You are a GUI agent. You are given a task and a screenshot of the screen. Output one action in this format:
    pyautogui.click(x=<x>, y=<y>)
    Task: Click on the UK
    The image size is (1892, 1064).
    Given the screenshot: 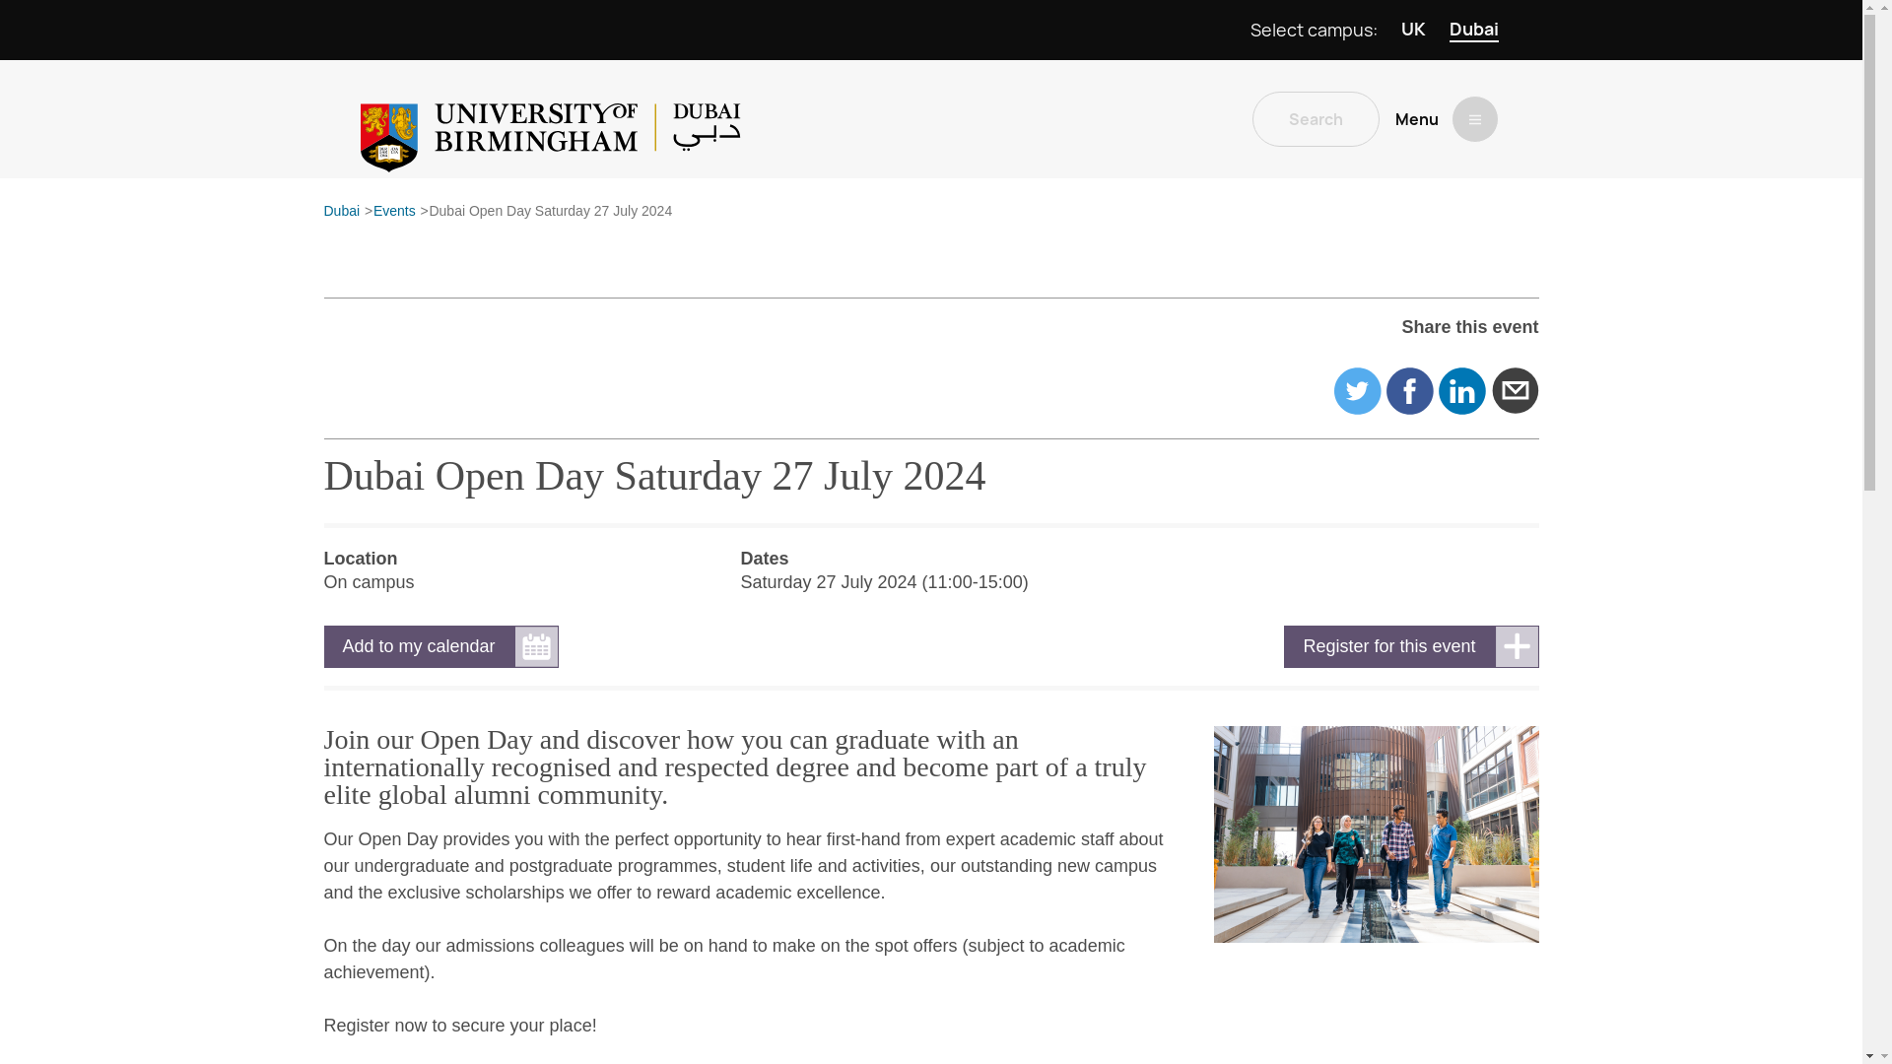 What is the action you would take?
    pyautogui.click(x=1413, y=30)
    